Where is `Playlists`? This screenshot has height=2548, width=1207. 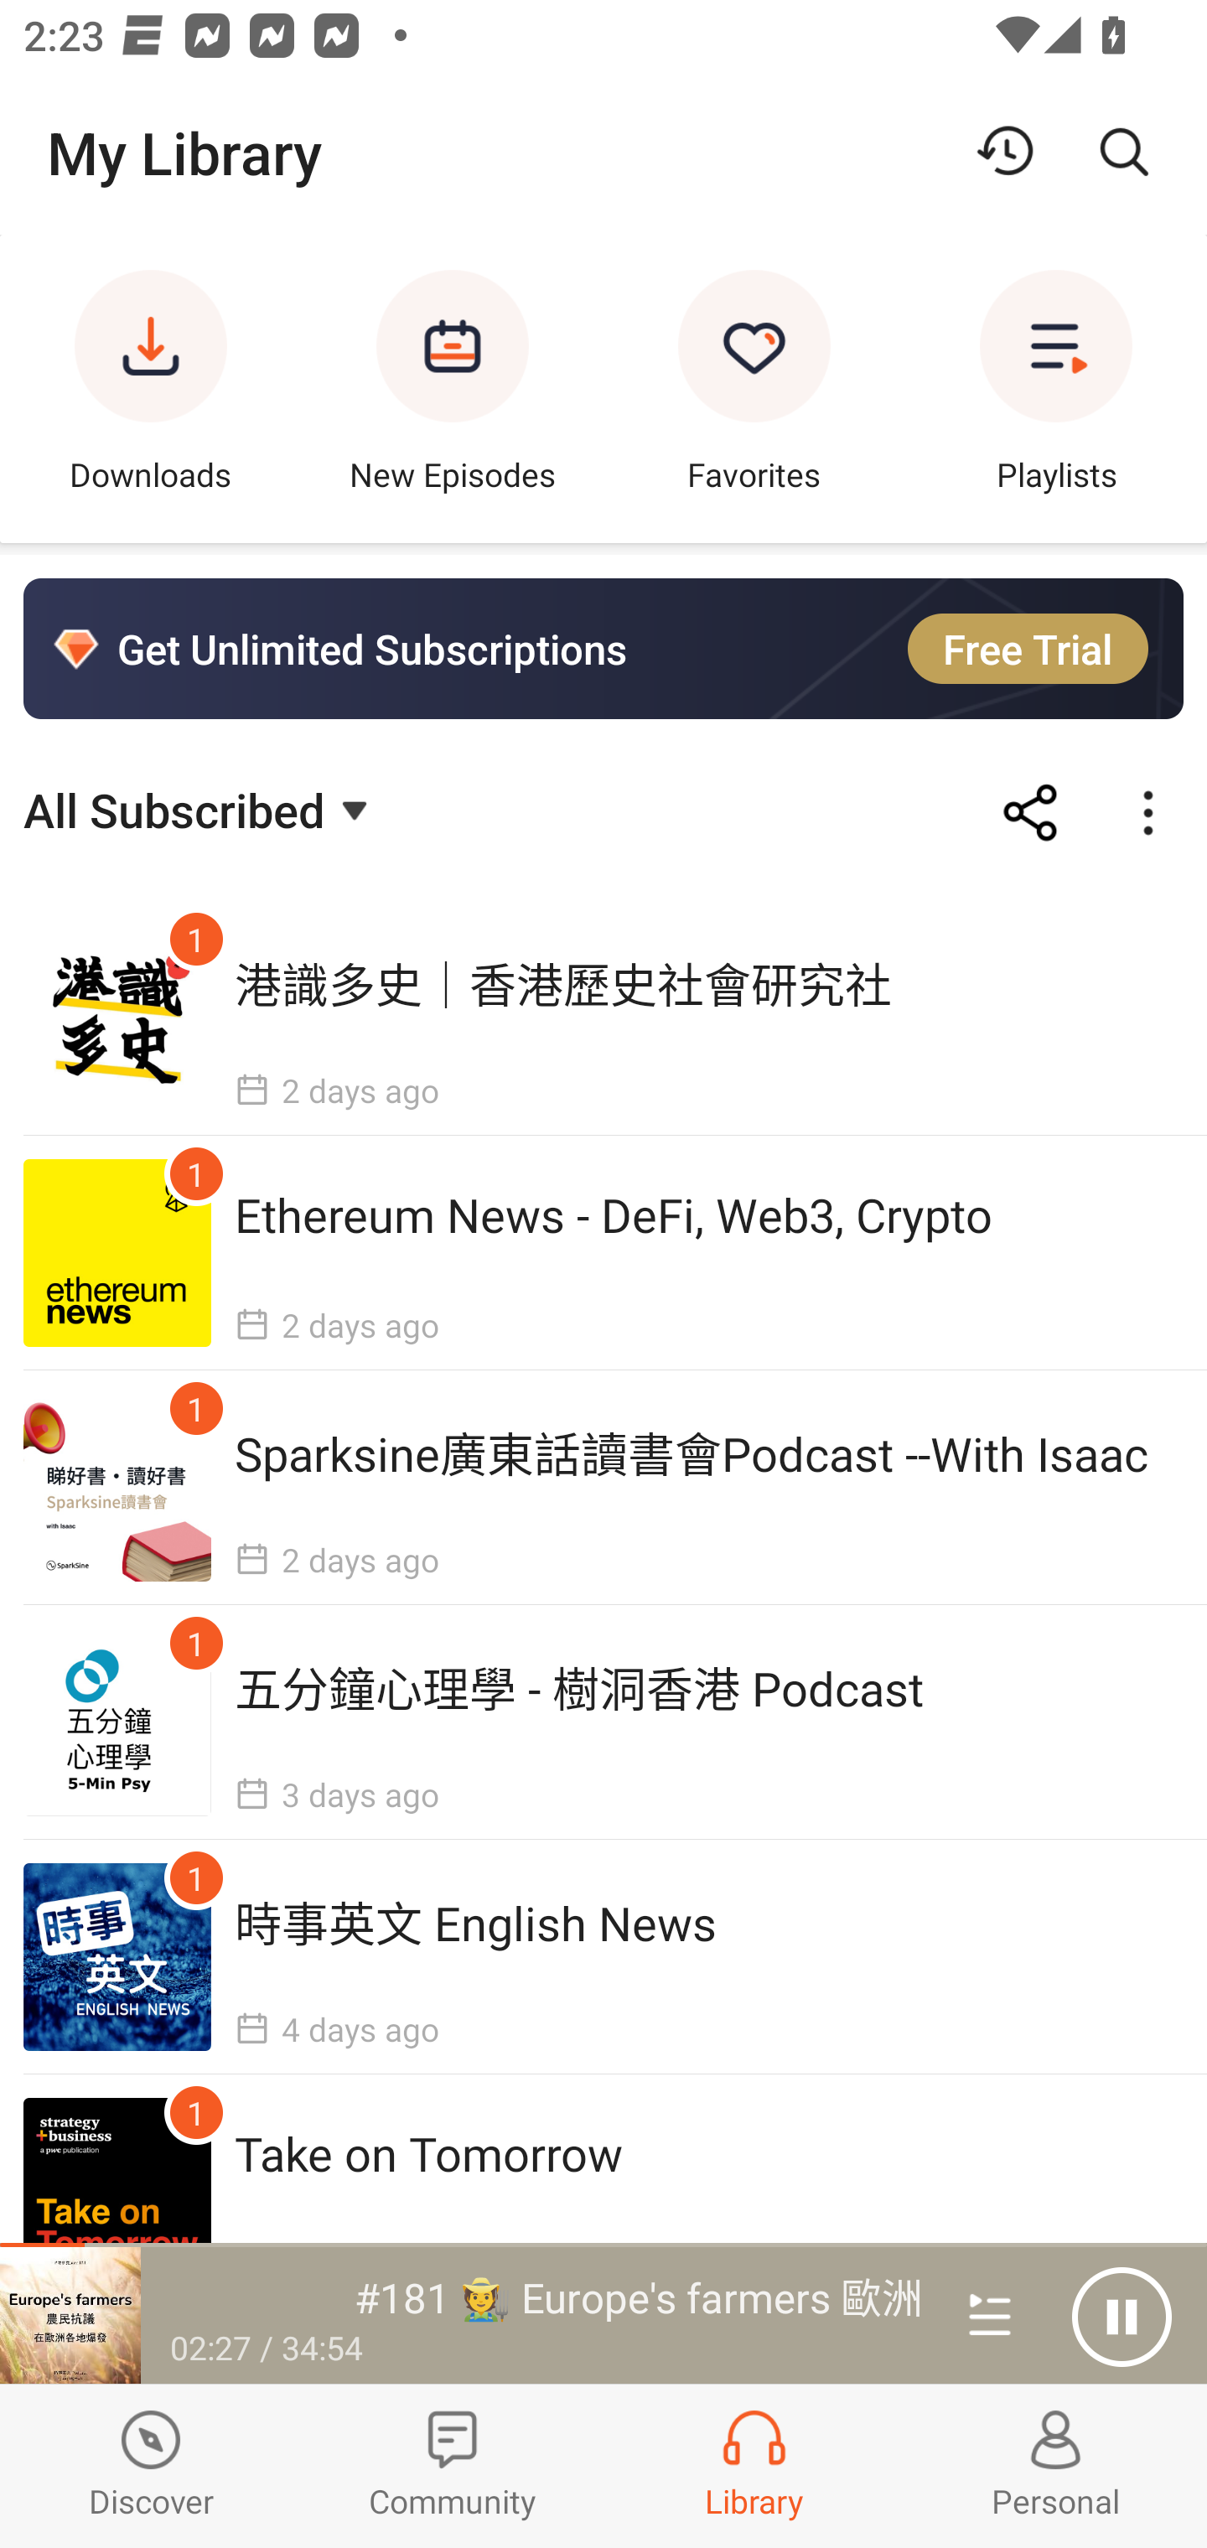
Playlists is located at coordinates (1056, 388).